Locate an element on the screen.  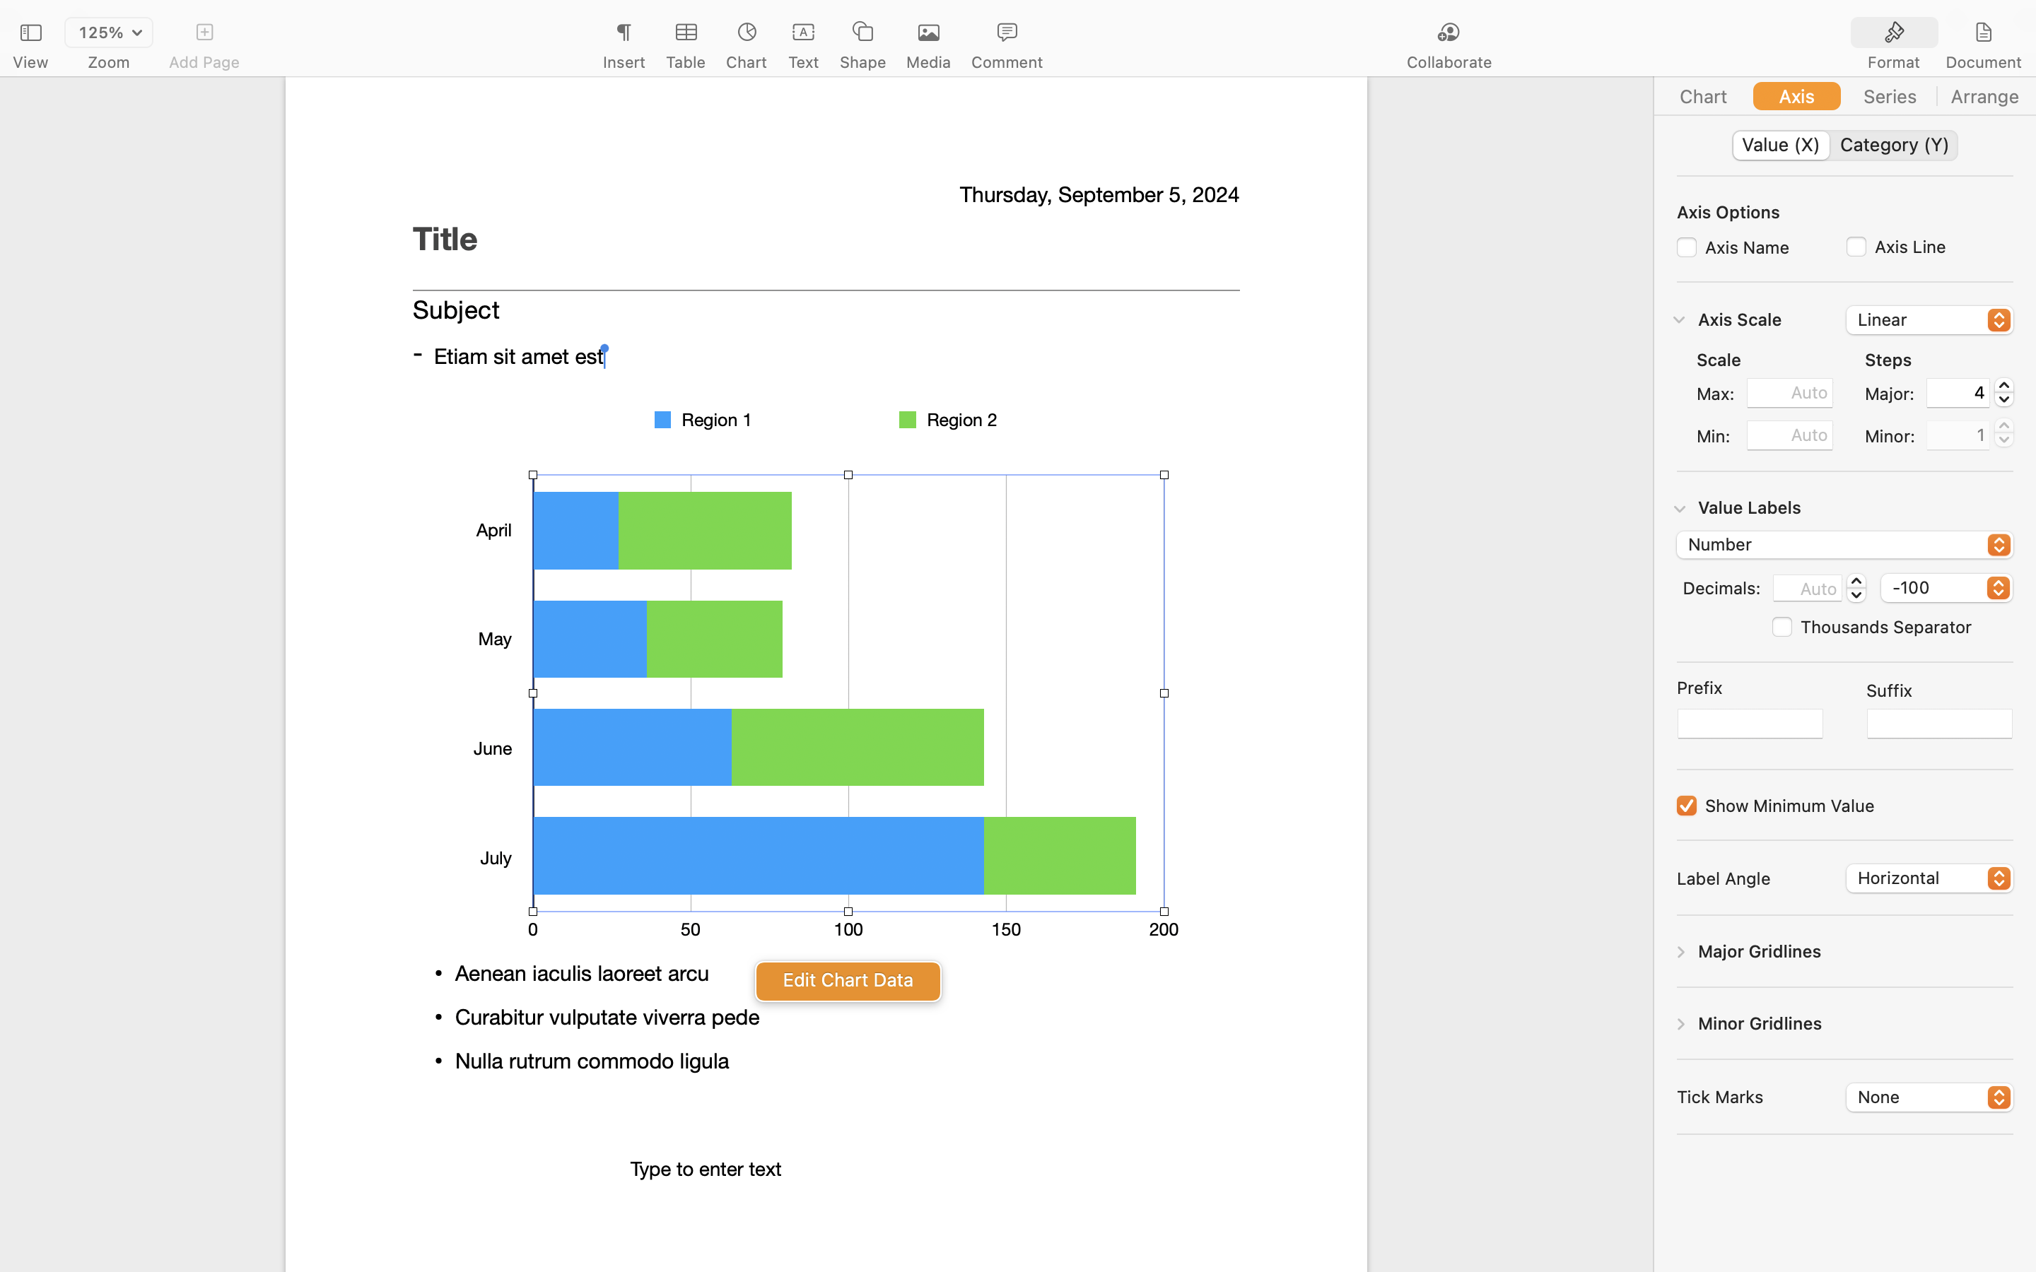
4.0 is located at coordinates (2004, 392).